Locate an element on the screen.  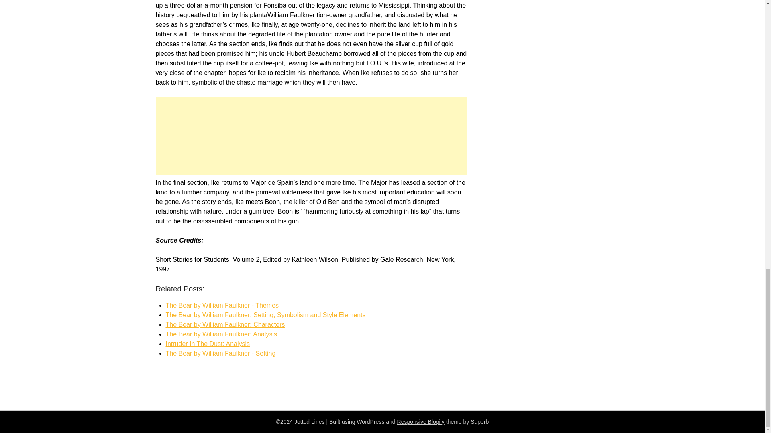
Intruder In The Dust: Analysis is located at coordinates (208, 344).